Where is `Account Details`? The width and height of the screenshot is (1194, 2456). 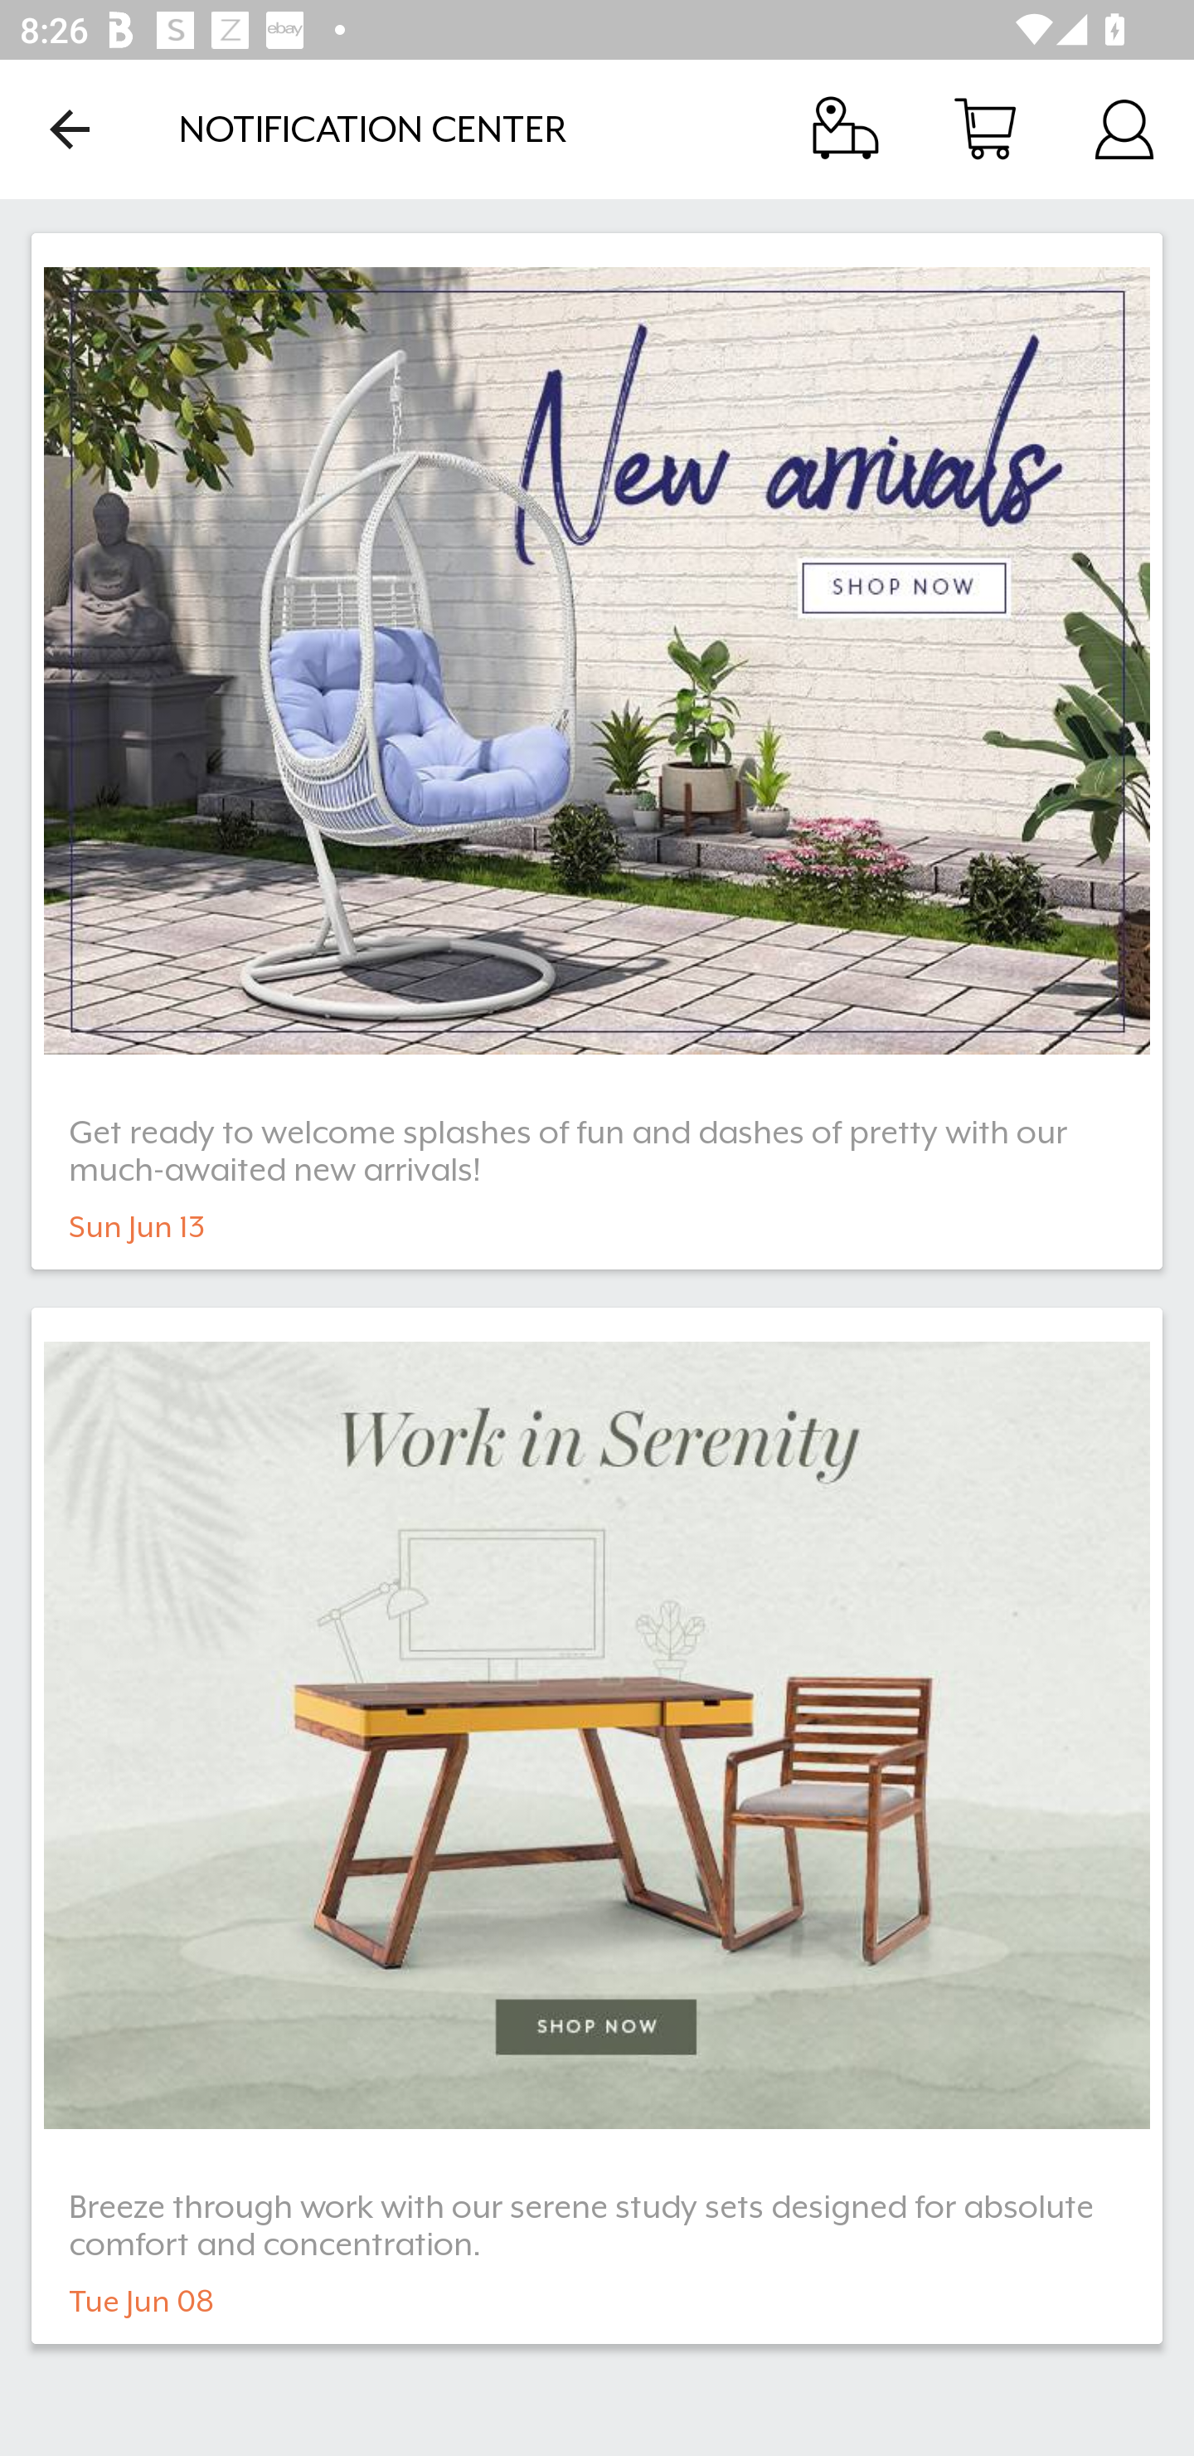
Account Details is located at coordinates (1124, 128).